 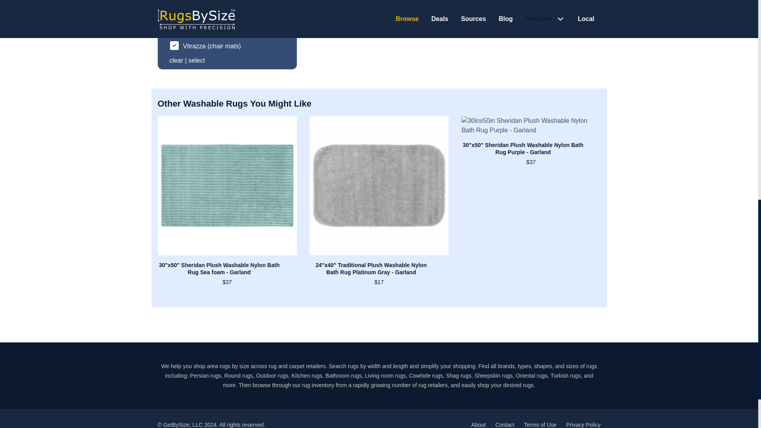 I want to click on clear, so click(x=176, y=60).